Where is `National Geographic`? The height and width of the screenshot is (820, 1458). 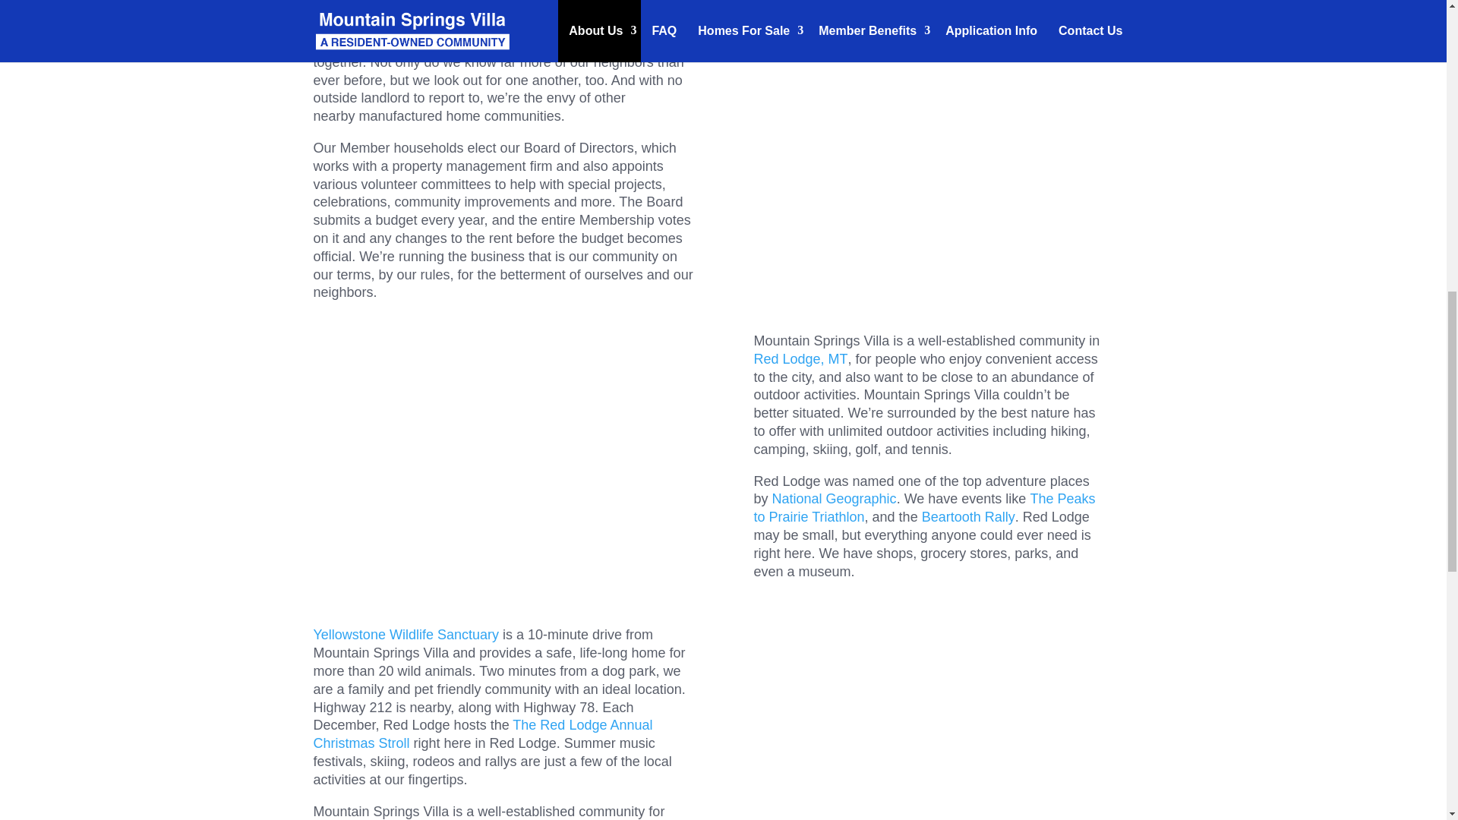
National Geographic is located at coordinates (834, 498).